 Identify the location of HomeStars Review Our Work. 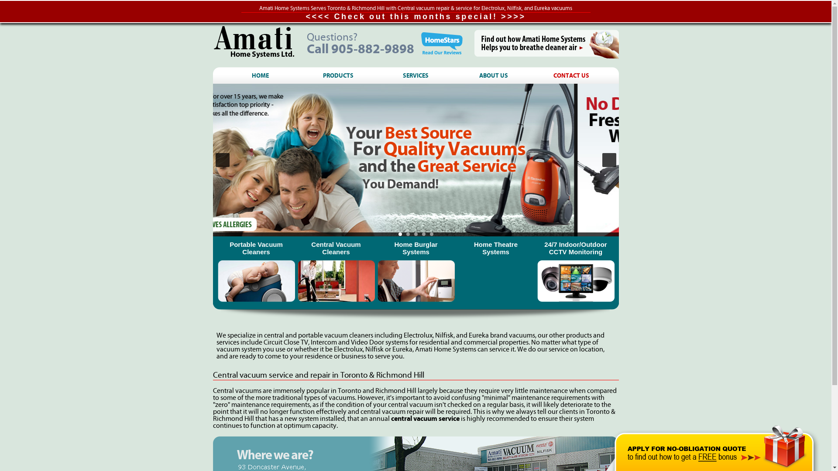
(441, 44).